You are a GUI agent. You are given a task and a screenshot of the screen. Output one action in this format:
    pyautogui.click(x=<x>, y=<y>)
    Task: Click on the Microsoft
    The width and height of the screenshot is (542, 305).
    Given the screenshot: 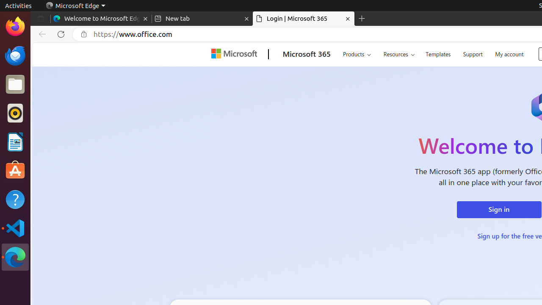 What is the action you would take?
    pyautogui.click(x=236, y=55)
    